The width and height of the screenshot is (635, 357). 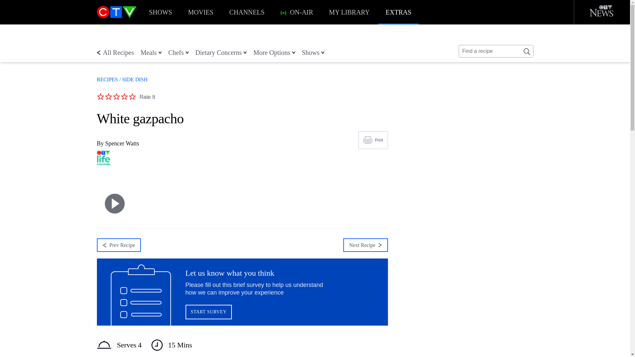 I want to click on Go To On-Air on CTV.ca, so click(x=283, y=13).